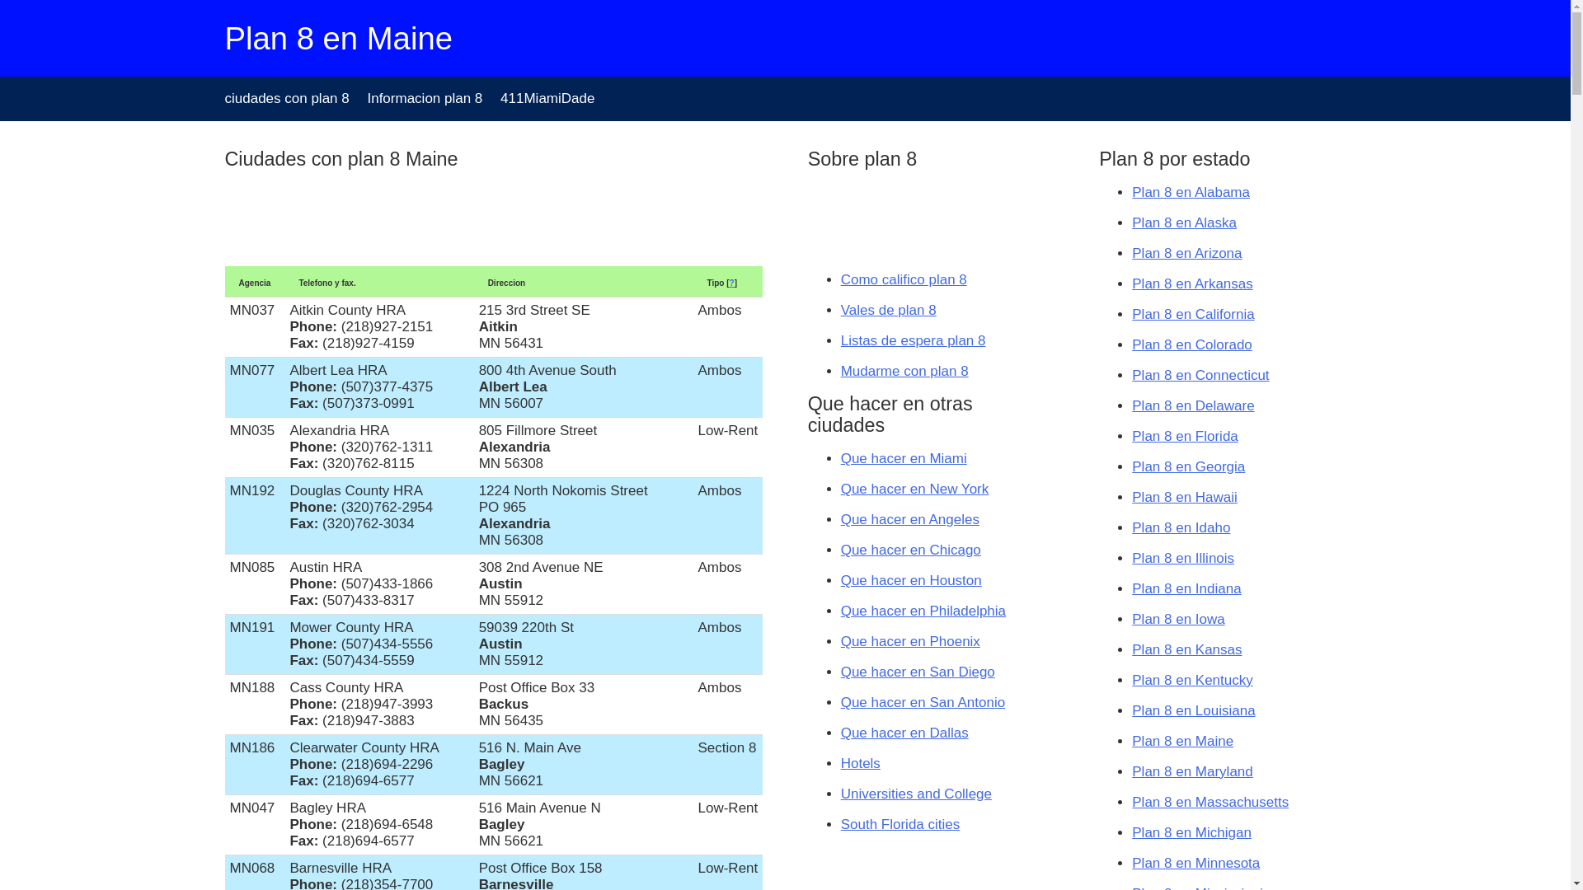  What do you see at coordinates (1194, 710) in the screenshot?
I see `Plan 8 en Louisiana` at bounding box center [1194, 710].